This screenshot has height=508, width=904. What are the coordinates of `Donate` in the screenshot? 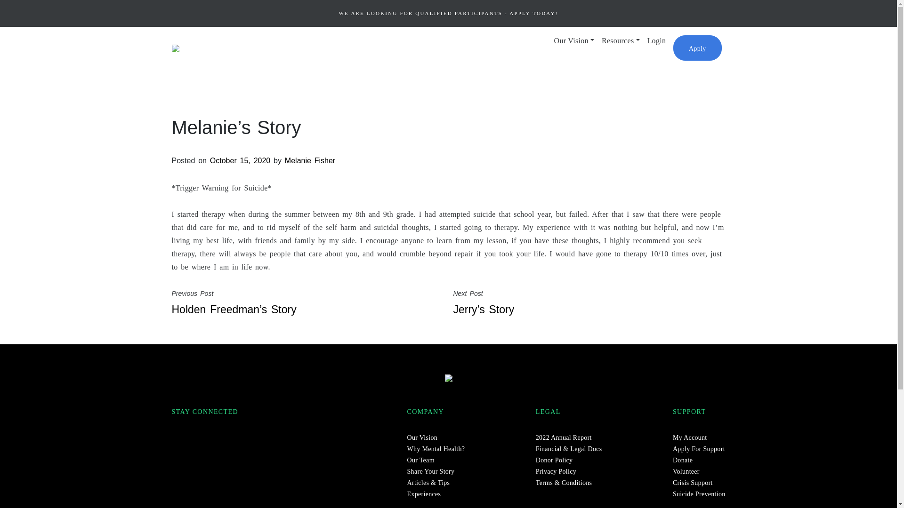 It's located at (682, 459).